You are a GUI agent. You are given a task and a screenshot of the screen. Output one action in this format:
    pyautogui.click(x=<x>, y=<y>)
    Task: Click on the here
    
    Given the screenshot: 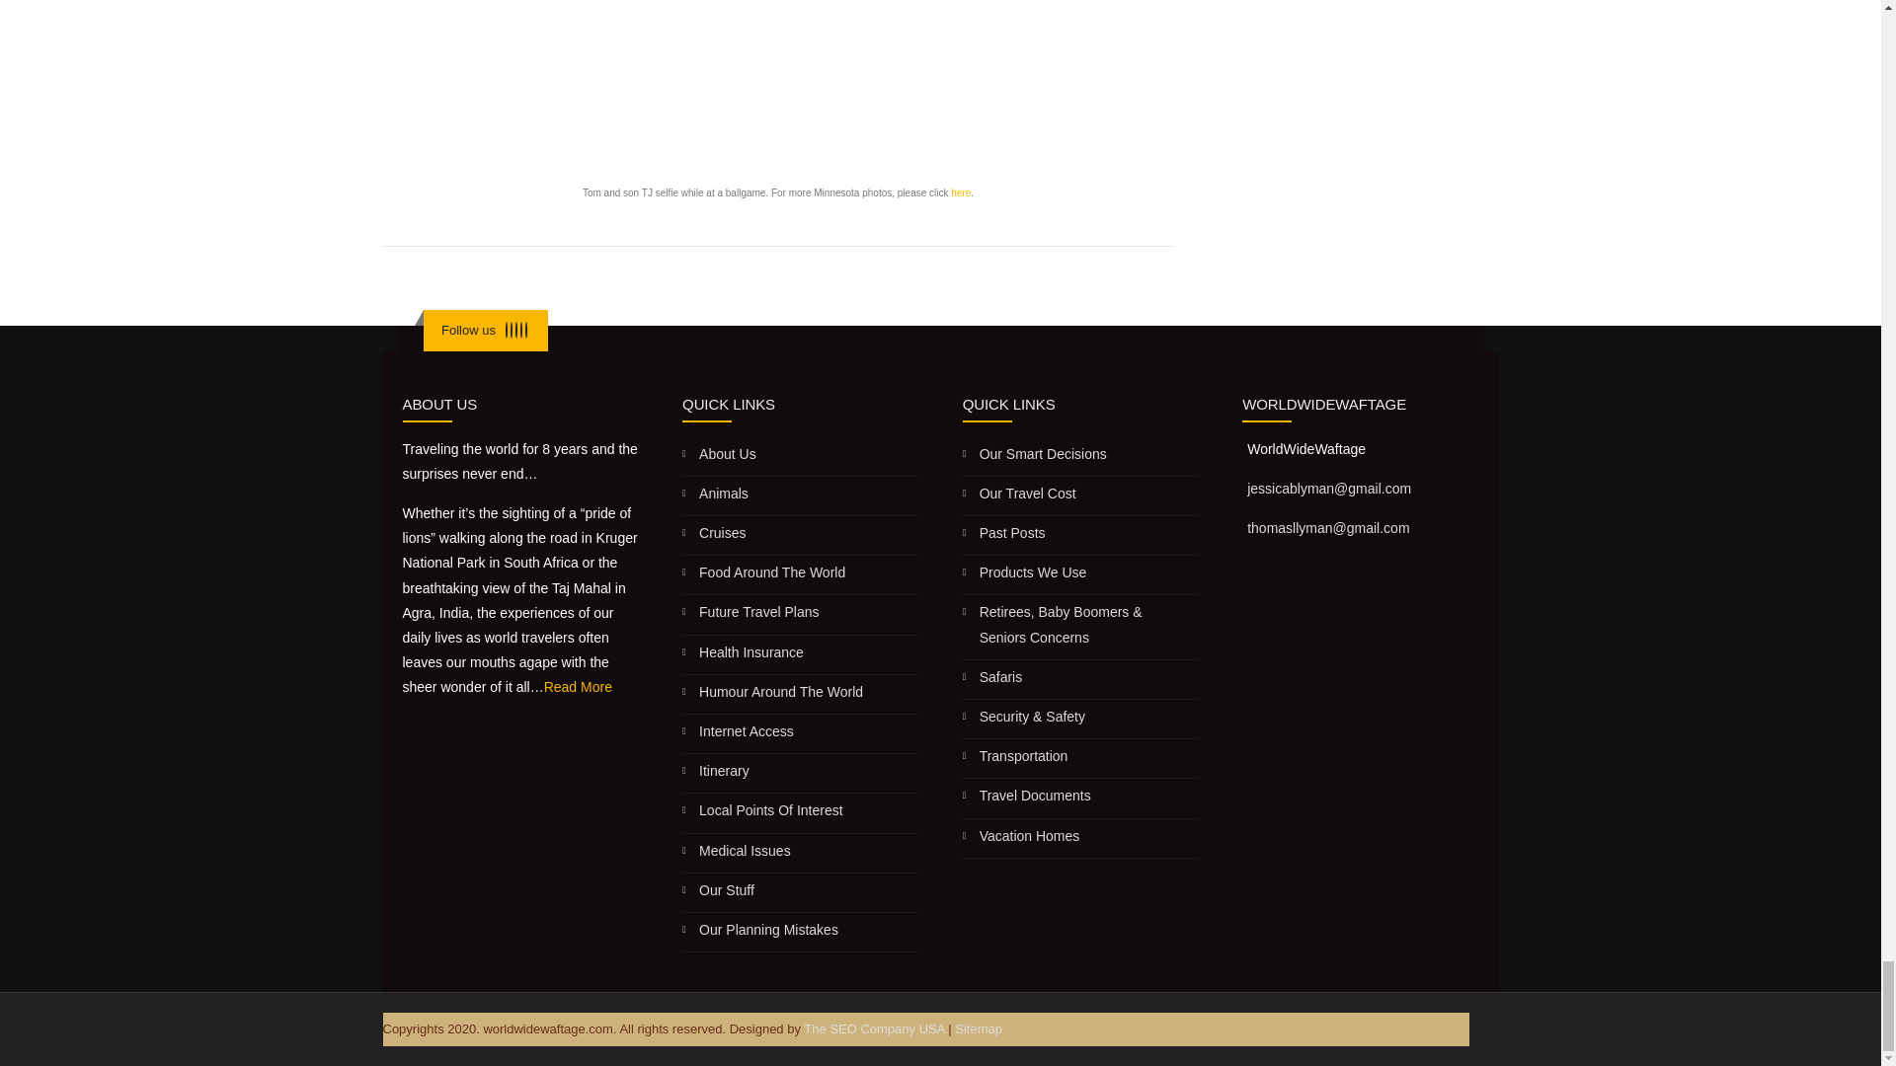 What is the action you would take?
    pyautogui.click(x=961, y=192)
    